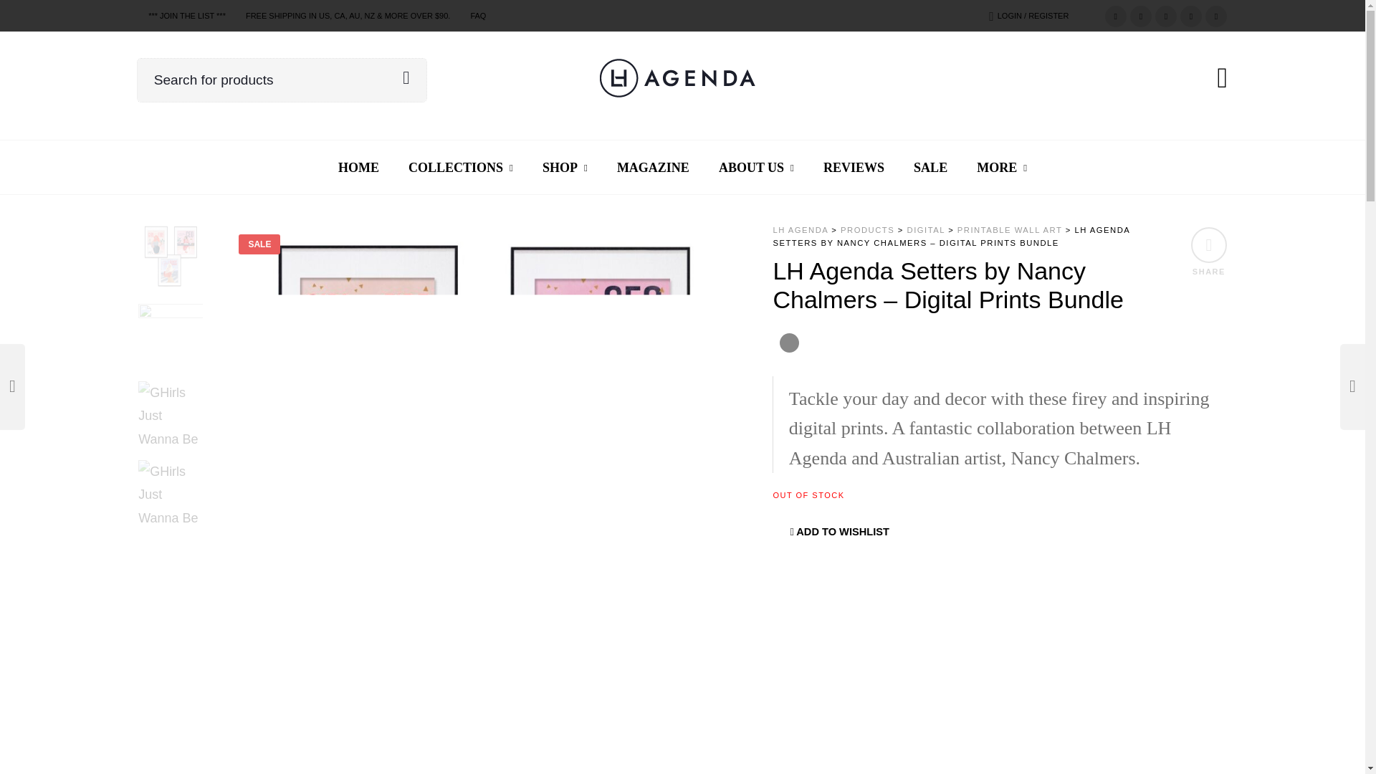 The height and width of the screenshot is (774, 1376). Describe the element at coordinates (1215, 14) in the screenshot. I see `Instagram` at that location.